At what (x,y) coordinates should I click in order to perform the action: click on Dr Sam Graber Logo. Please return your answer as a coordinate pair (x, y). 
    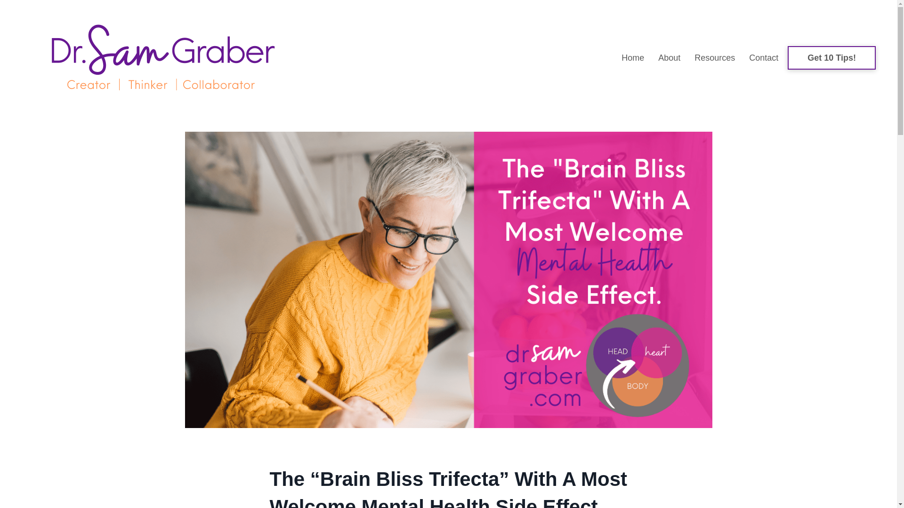
    Looking at the image, I should click on (163, 57).